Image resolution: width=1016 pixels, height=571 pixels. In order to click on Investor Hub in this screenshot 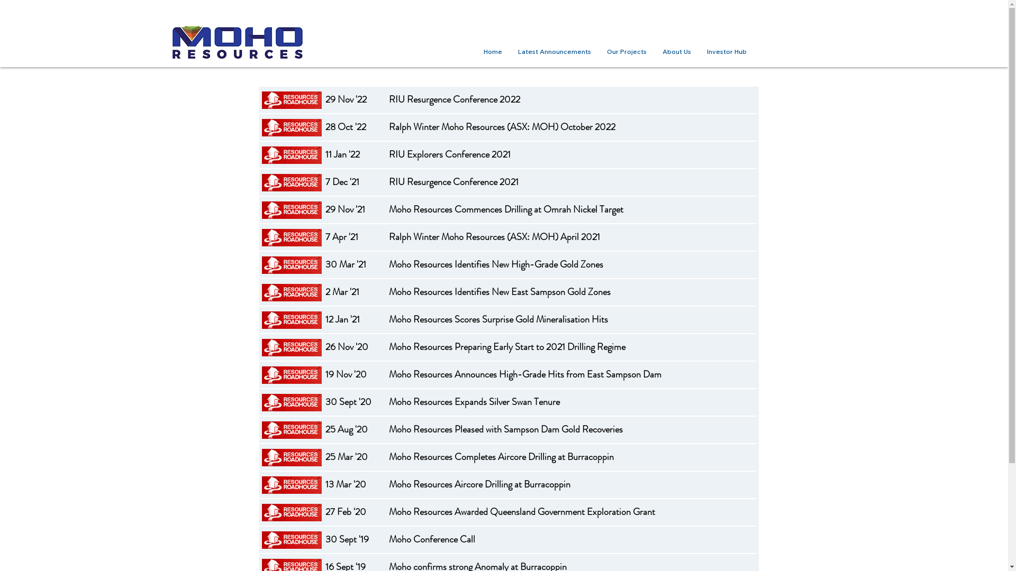, I will do `click(726, 52)`.